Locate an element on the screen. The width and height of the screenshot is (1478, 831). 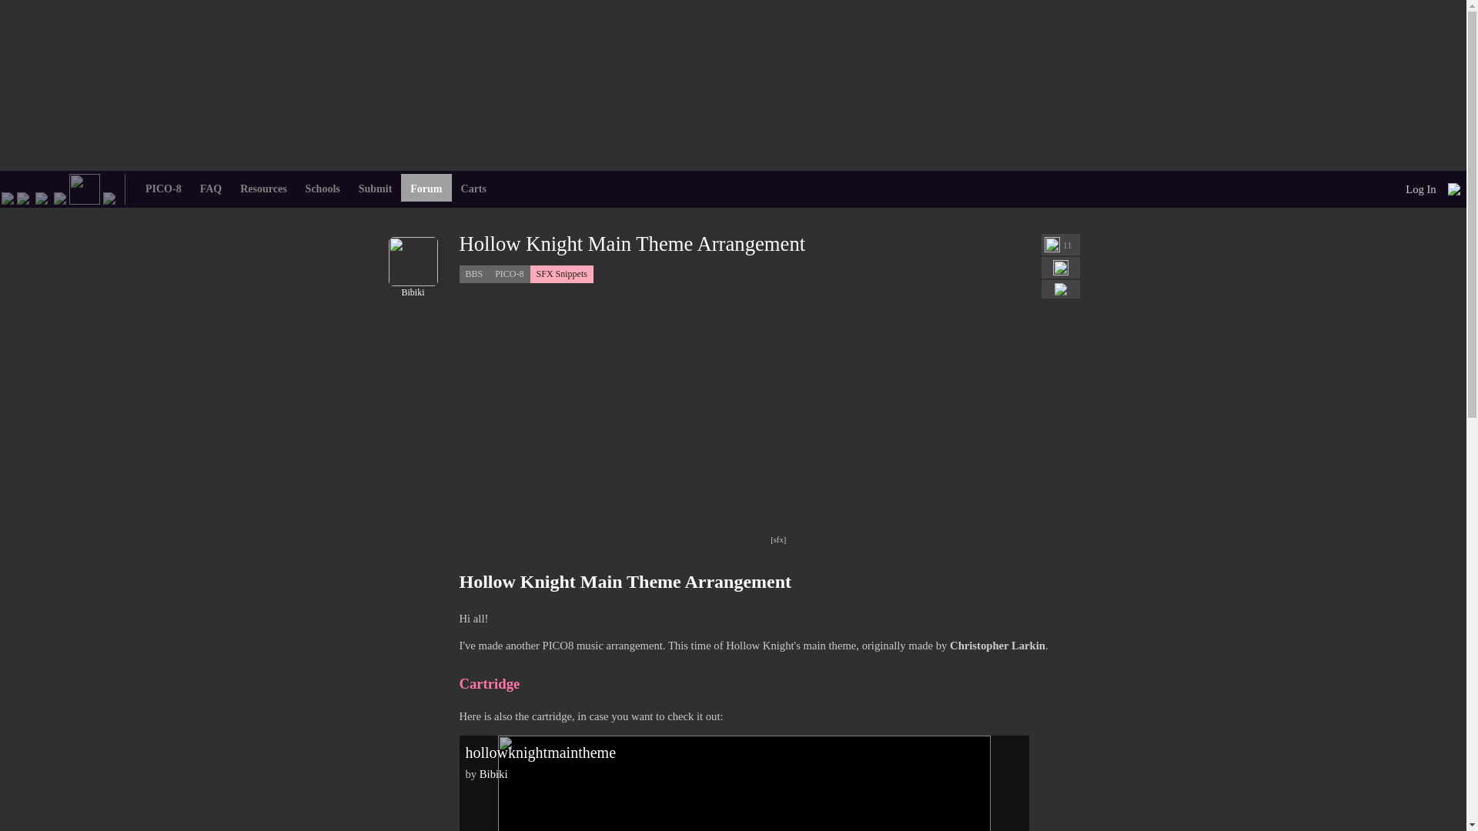
Bibiki is located at coordinates (413, 287).